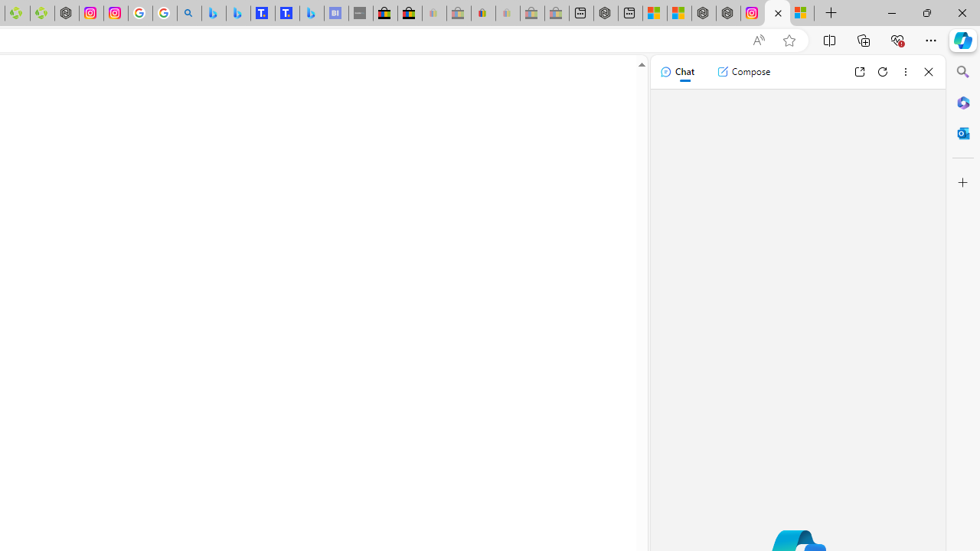 This screenshot has width=980, height=551. What do you see at coordinates (727, 14) in the screenshot?
I see `Nordace - Summer Adventures 2024` at bounding box center [727, 14].